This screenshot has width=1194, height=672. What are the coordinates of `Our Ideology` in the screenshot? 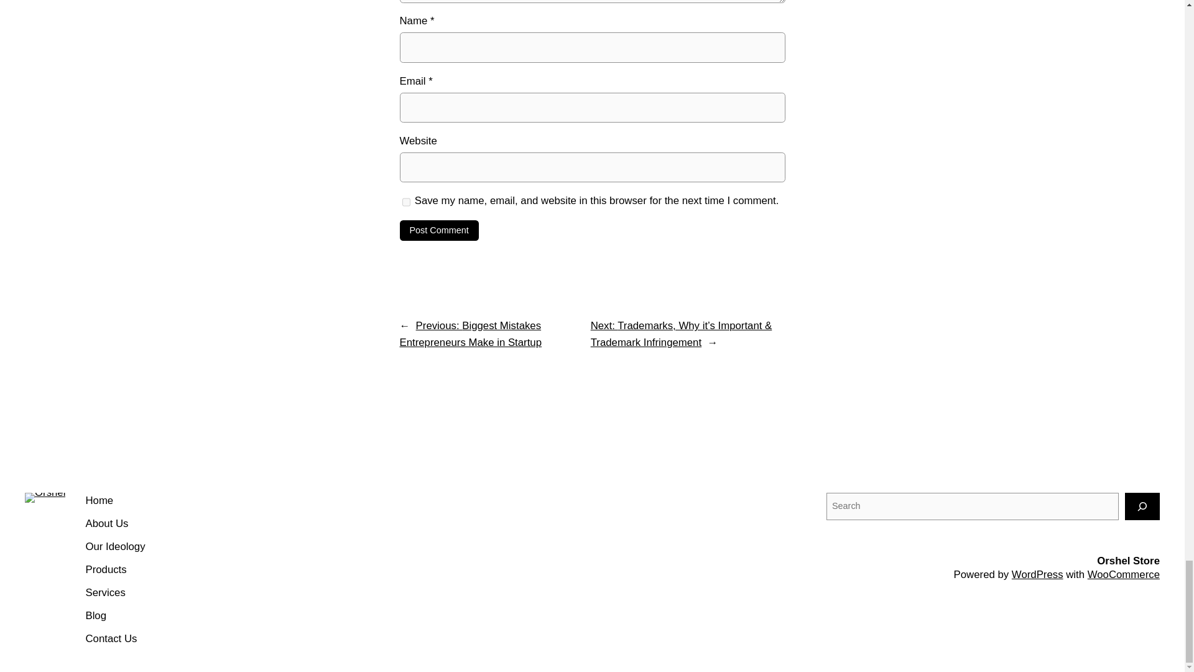 It's located at (114, 548).